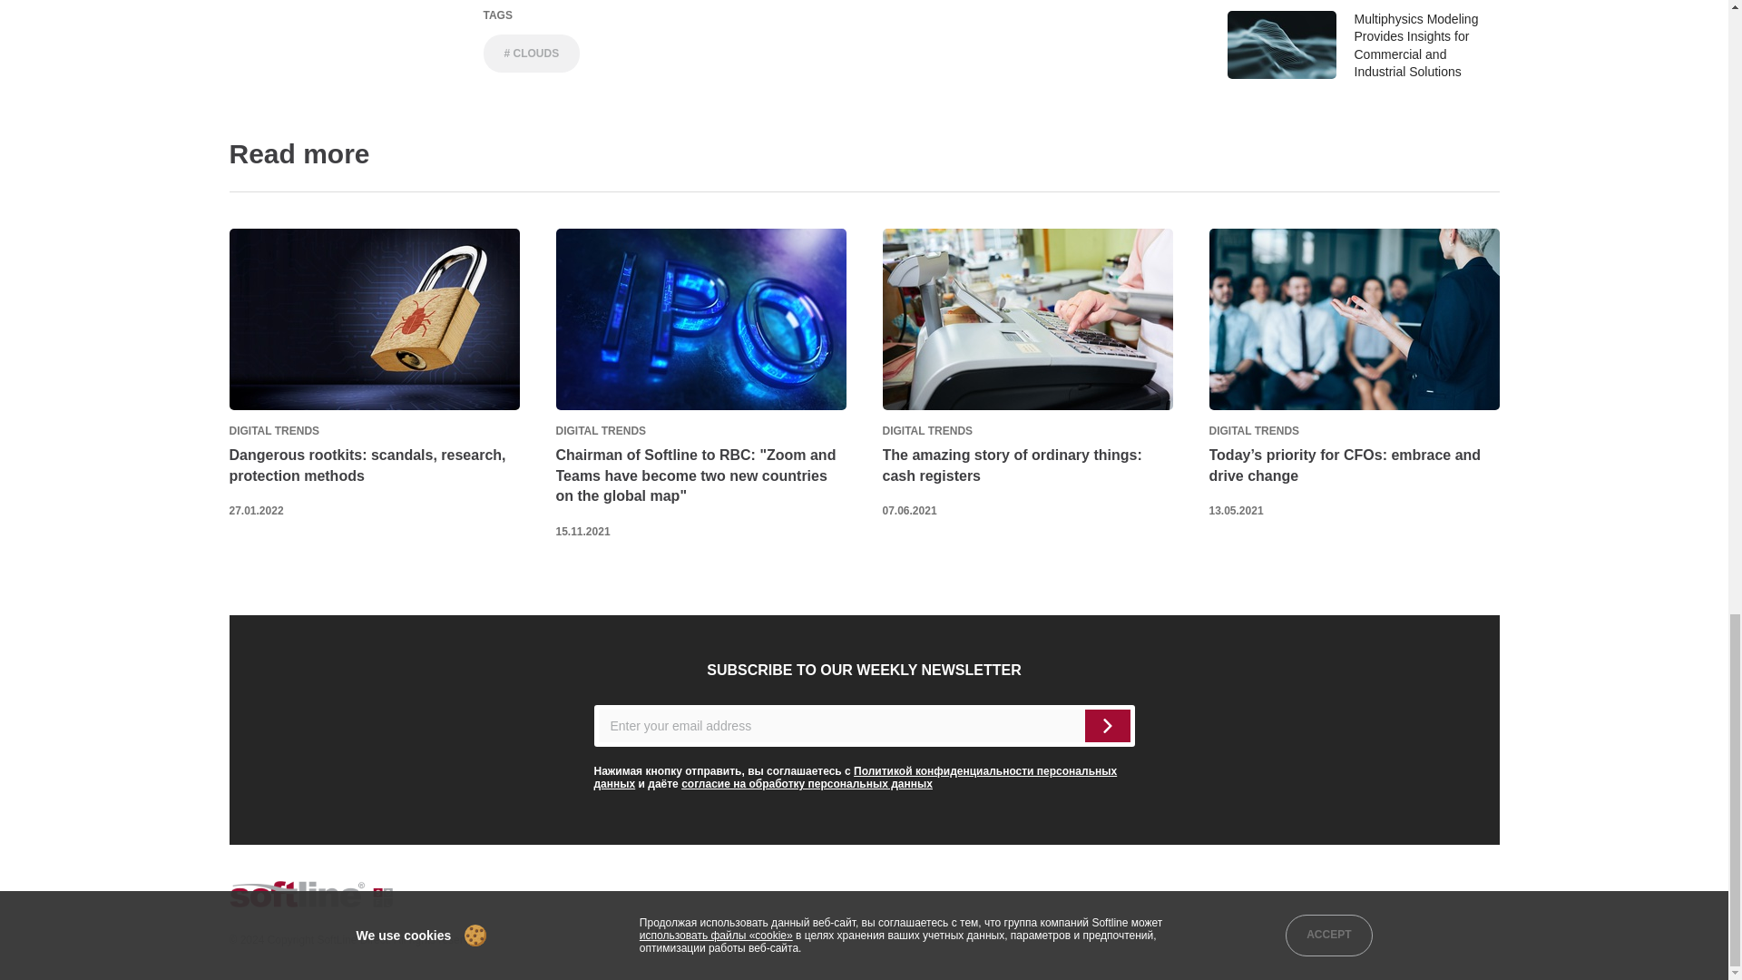 This screenshot has height=980, width=1742. I want to click on CLOUDS, so click(531, 53).